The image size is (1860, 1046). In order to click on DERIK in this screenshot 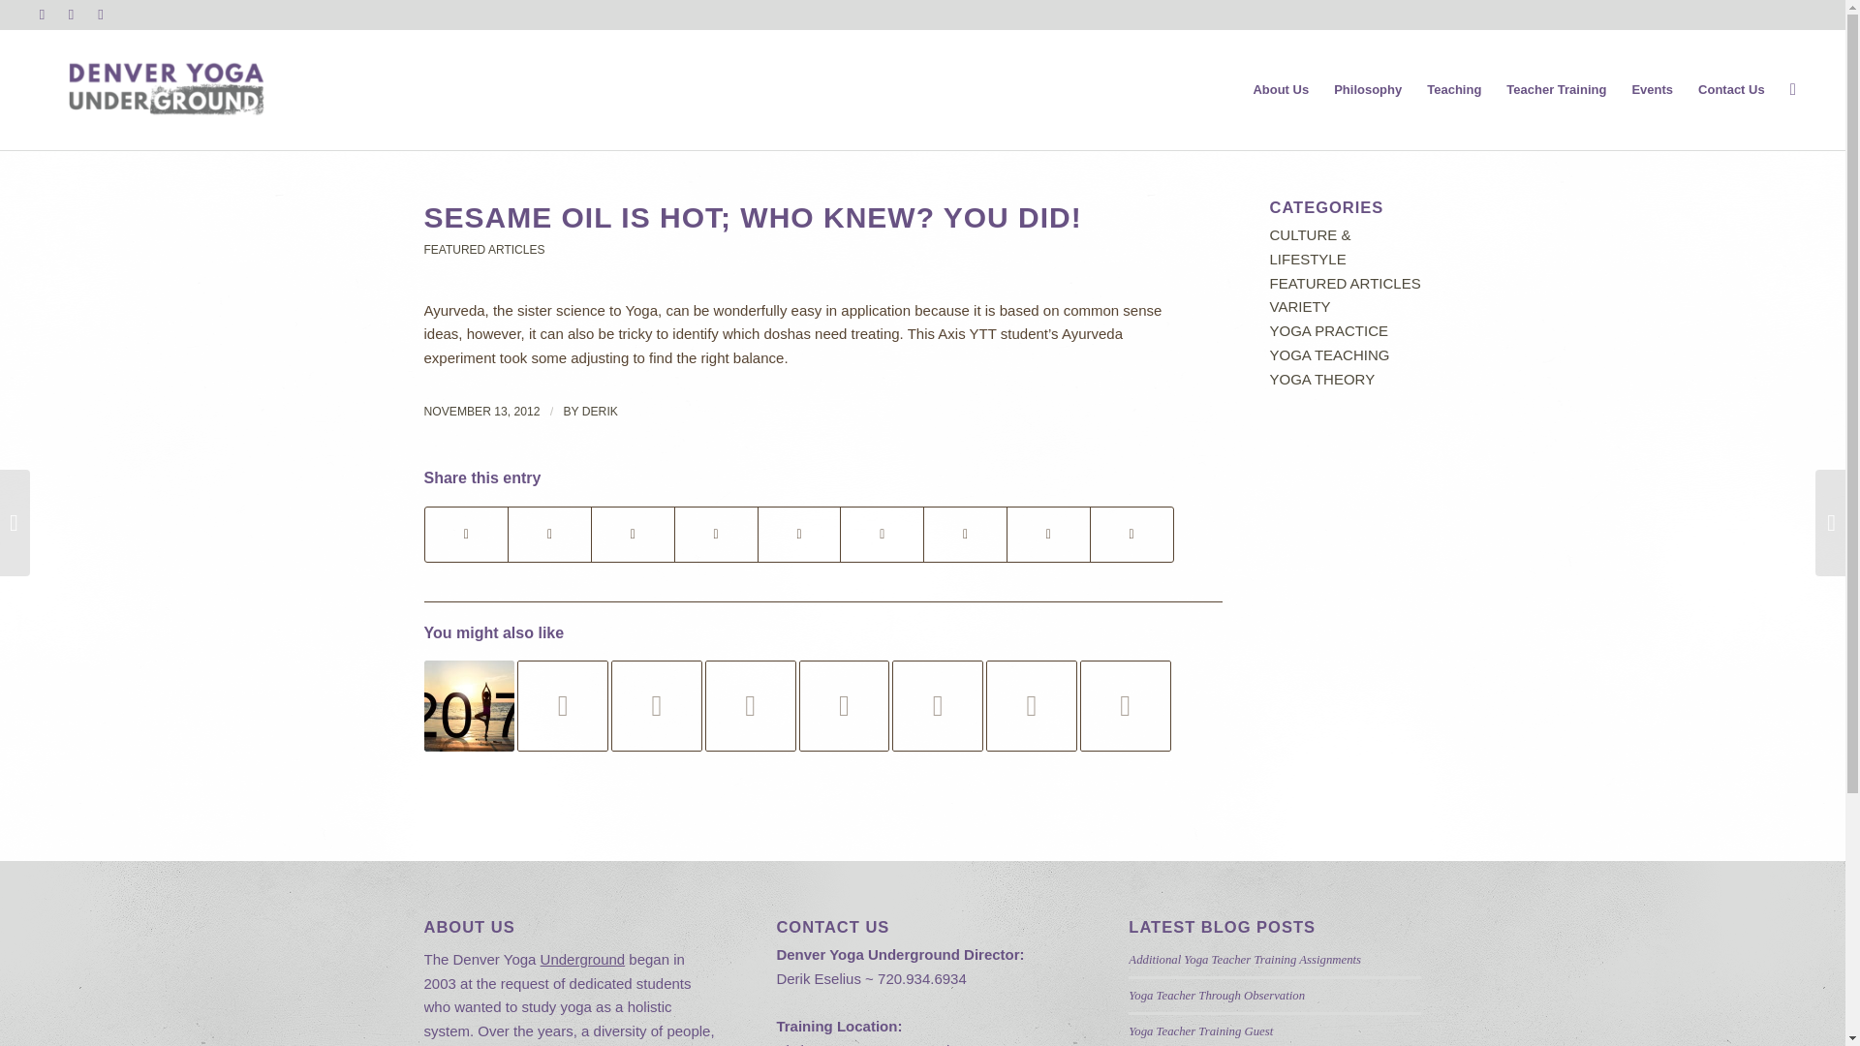, I will do `click(599, 411)`.